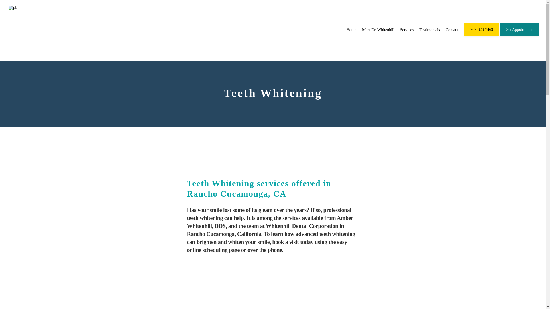 The width and height of the screenshot is (550, 309). Describe the element at coordinates (378, 30) in the screenshot. I see `Meet Dr. Whitenhill` at that location.